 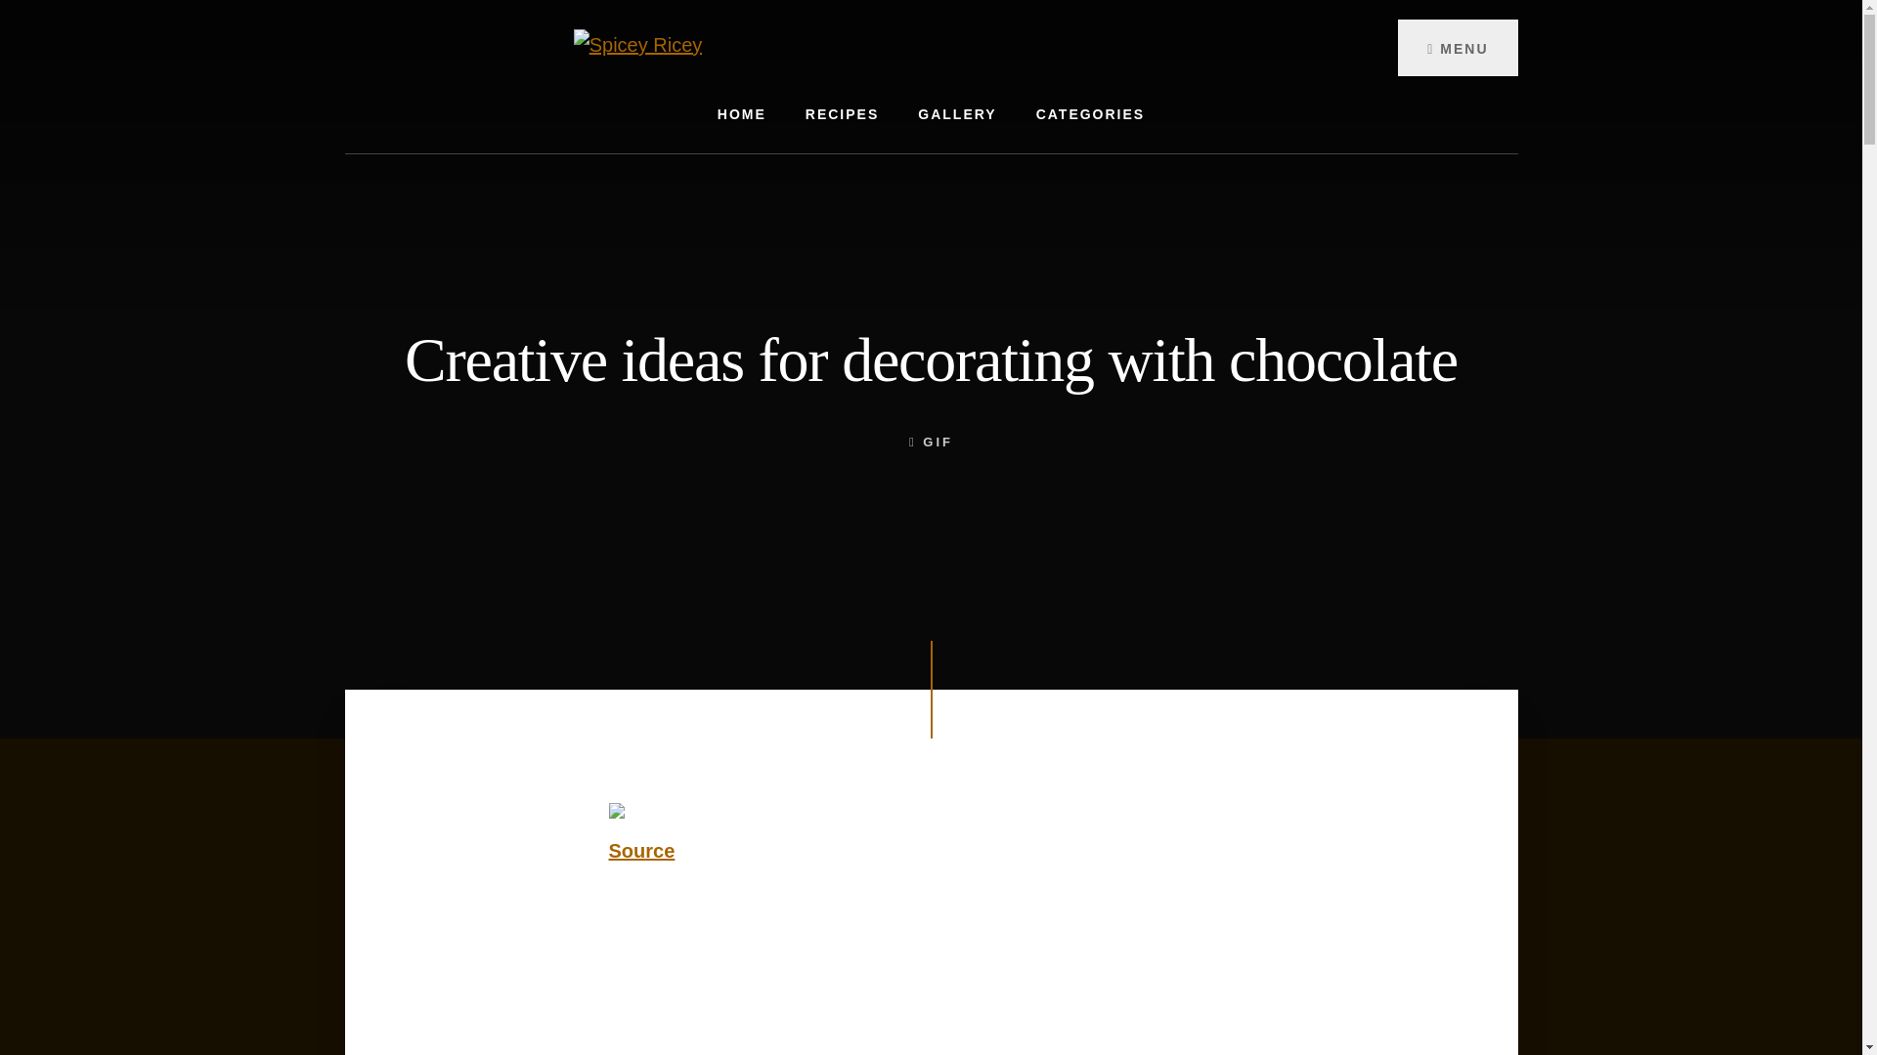 What do you see at coordinates (938, 442) in the screenshot?
I see `GIF` at bounding box center [938, 442].